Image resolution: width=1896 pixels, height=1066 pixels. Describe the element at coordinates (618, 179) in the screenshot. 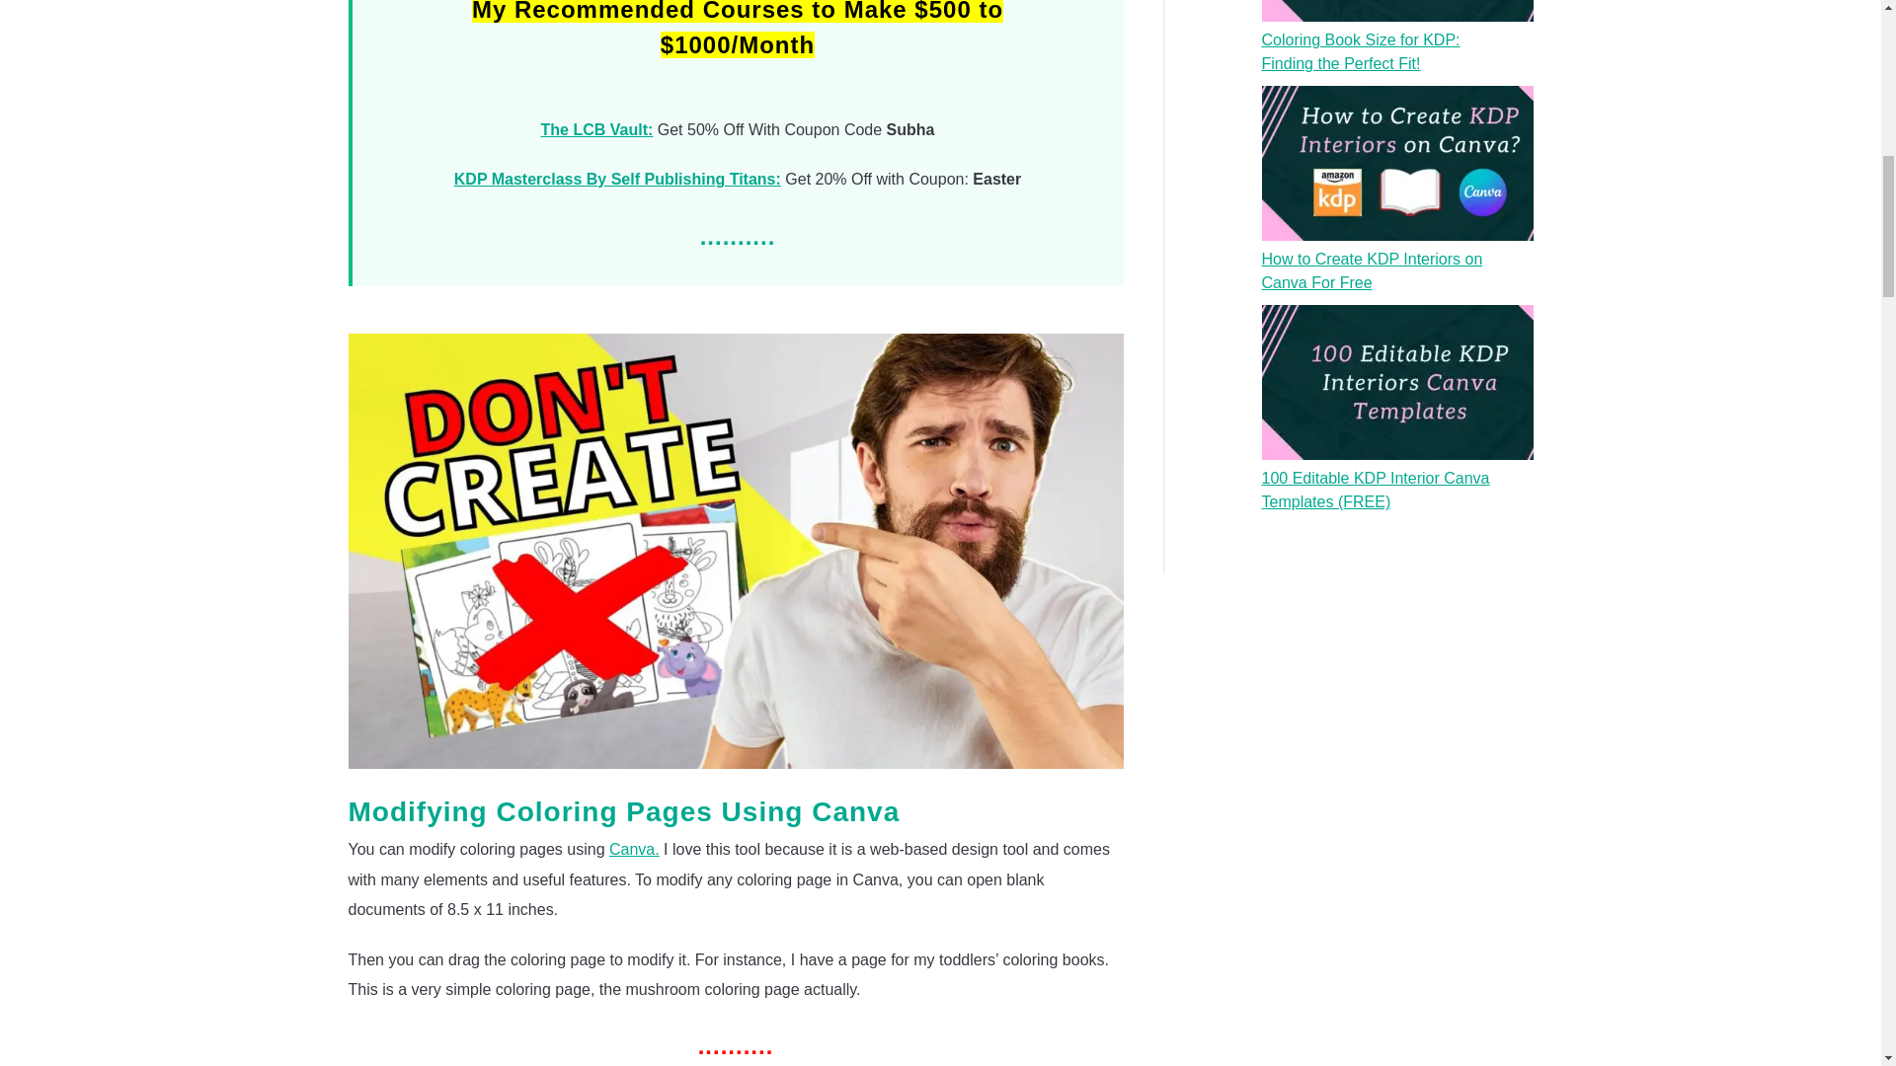

I see `The Best KDP Masterclass So Far...` at that location.